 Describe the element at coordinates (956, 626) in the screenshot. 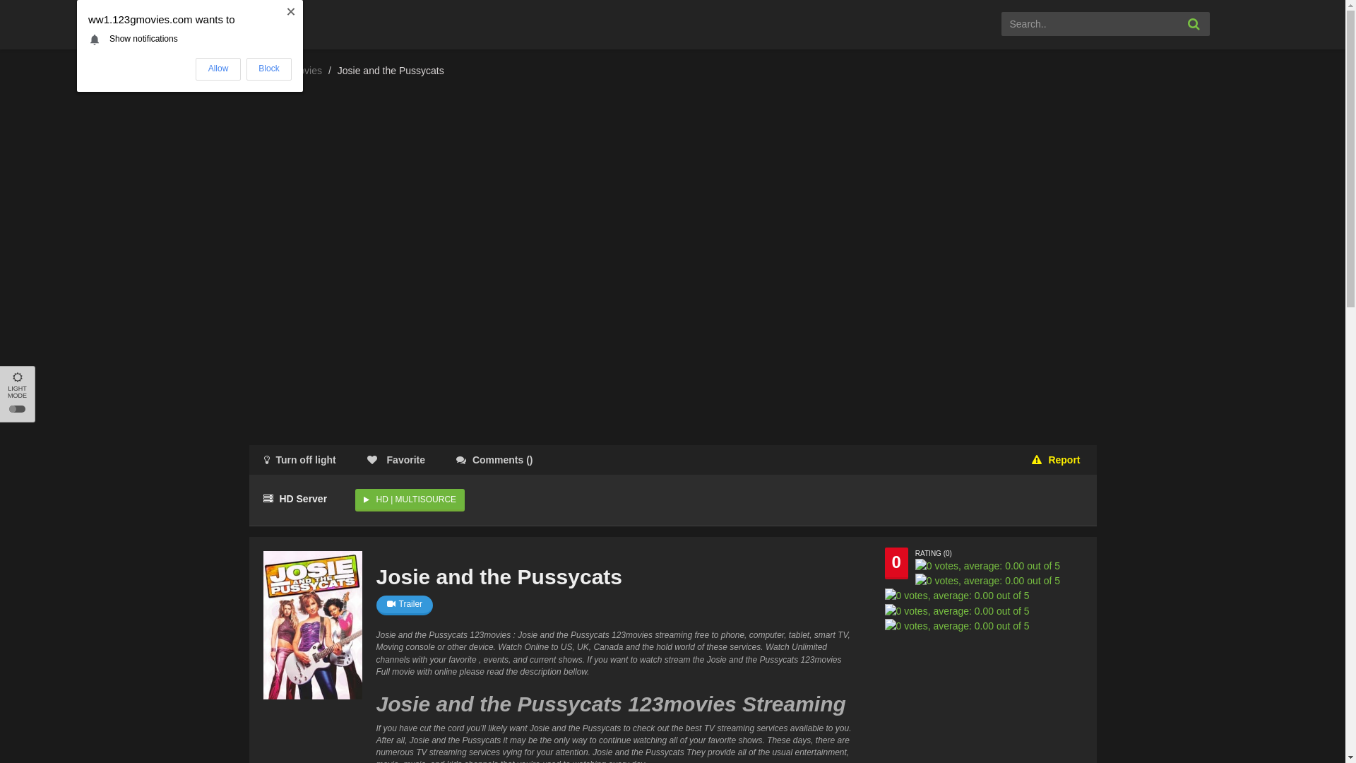

I see `0 votes, average: 0.00 out of 5` at that location.